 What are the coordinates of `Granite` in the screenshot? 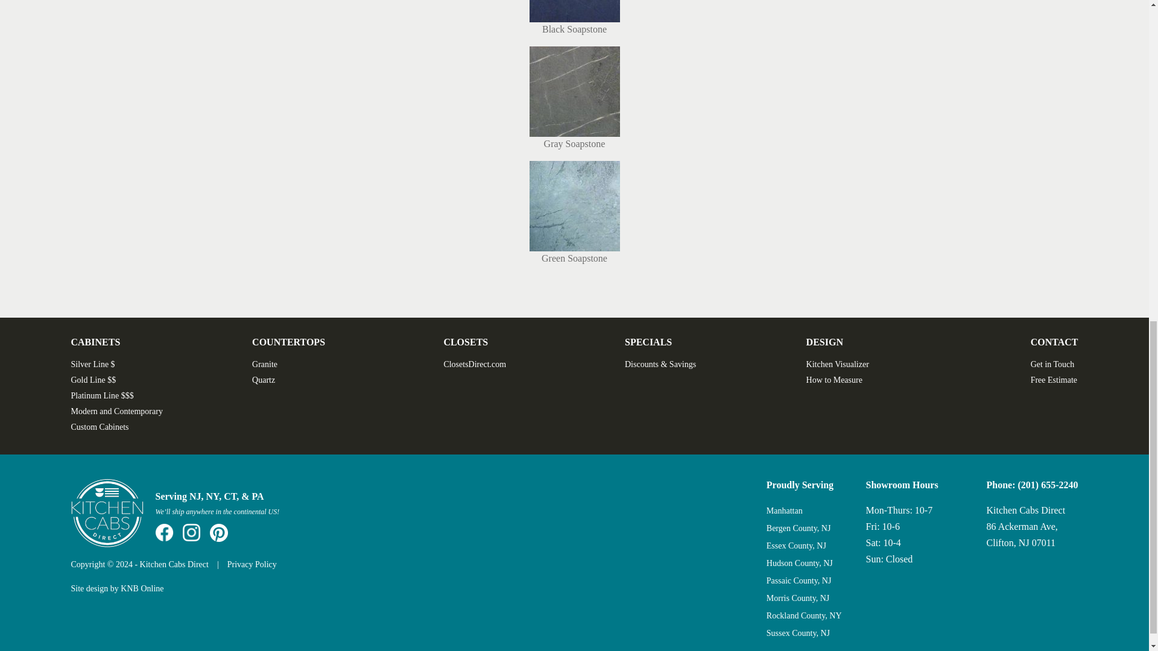 It's located at (265, 364).